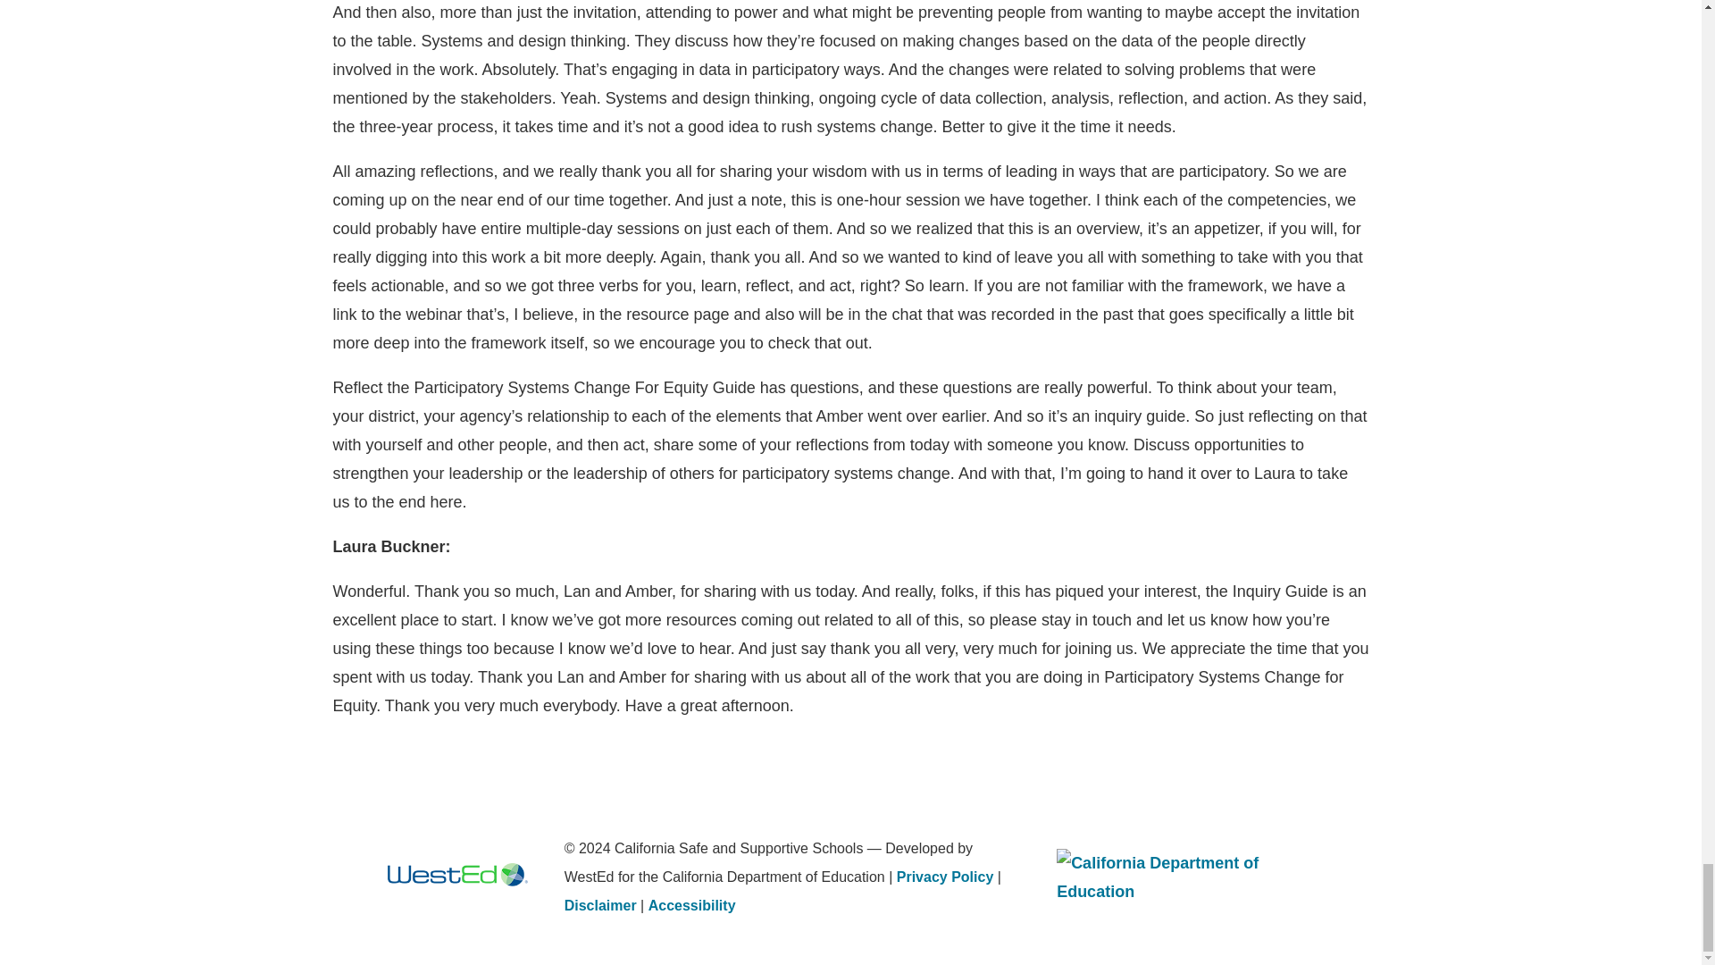 The height and width of the screenshot is (965, 1715). What do you see at coordinates (945, 877) in the screenshot?
I see `Privacy Policy` at bounding box center [945, 877].